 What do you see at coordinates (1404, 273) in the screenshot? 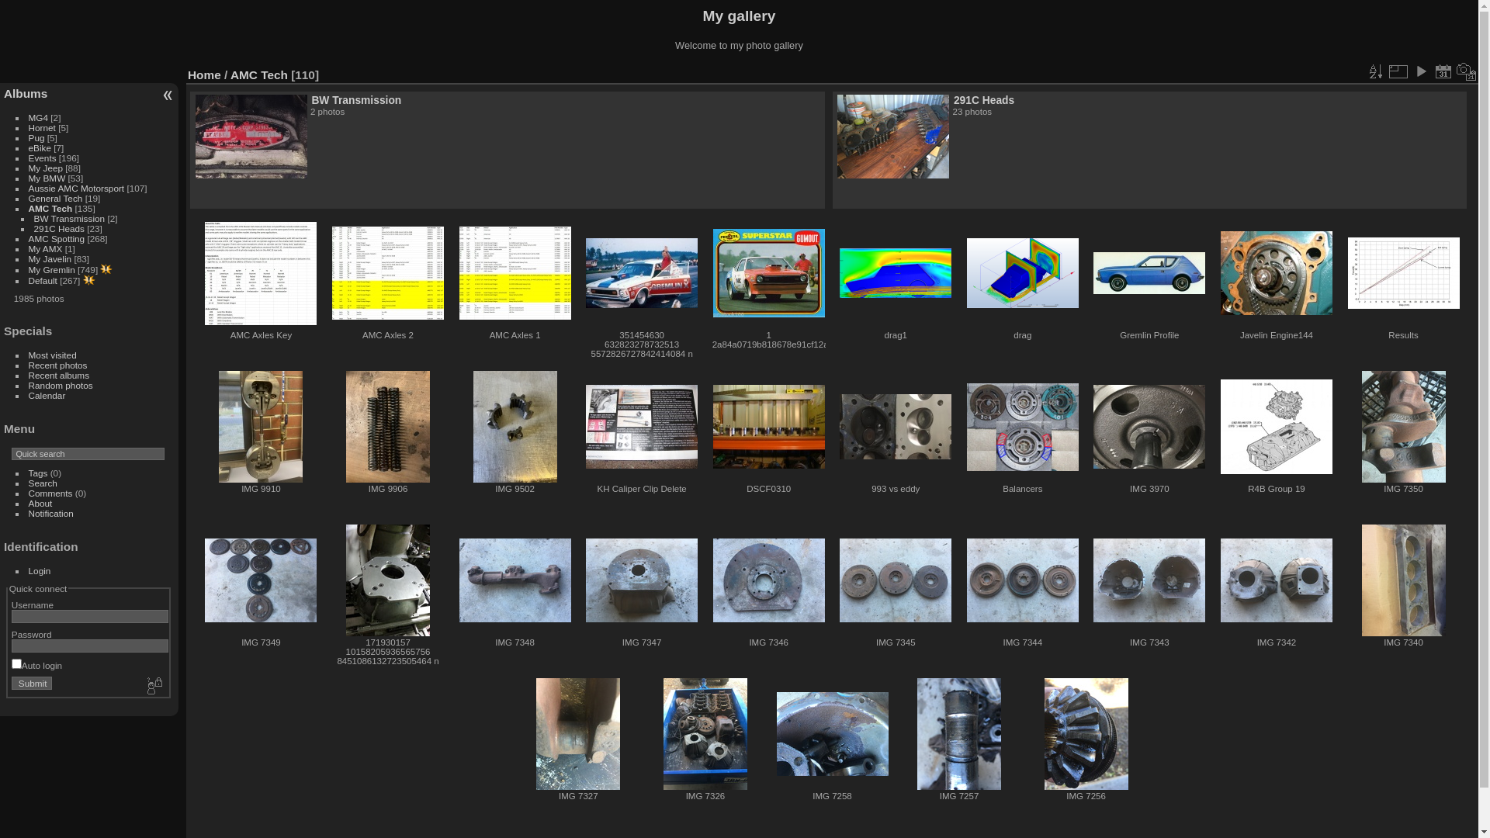
I see `Results (51 visits)` at bounding box center [1404, 273].